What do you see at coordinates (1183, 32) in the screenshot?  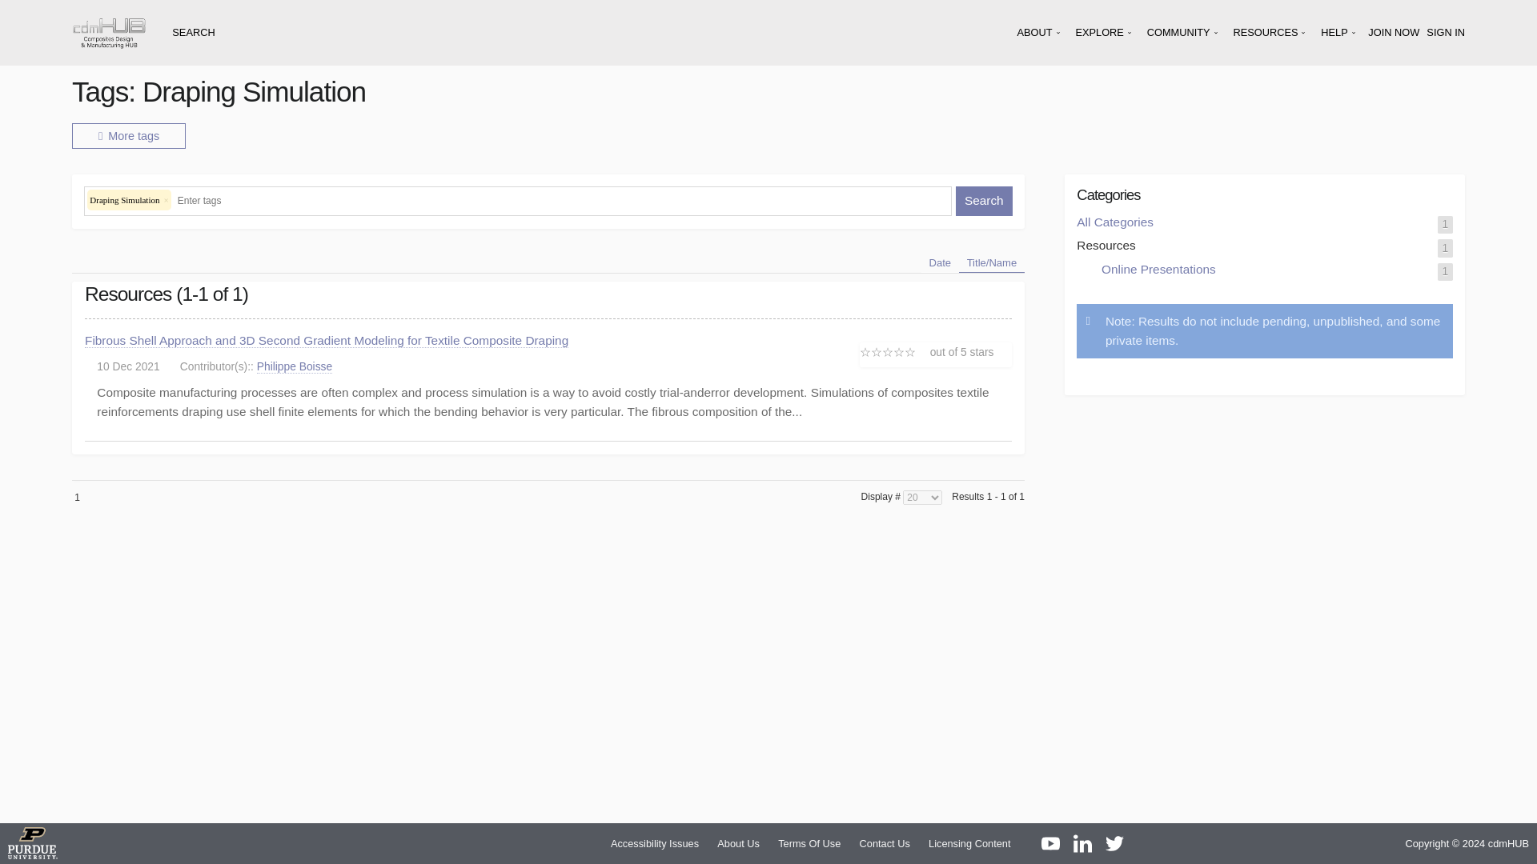 I see `COMMUNITY` at bounding box center [1183, 32].